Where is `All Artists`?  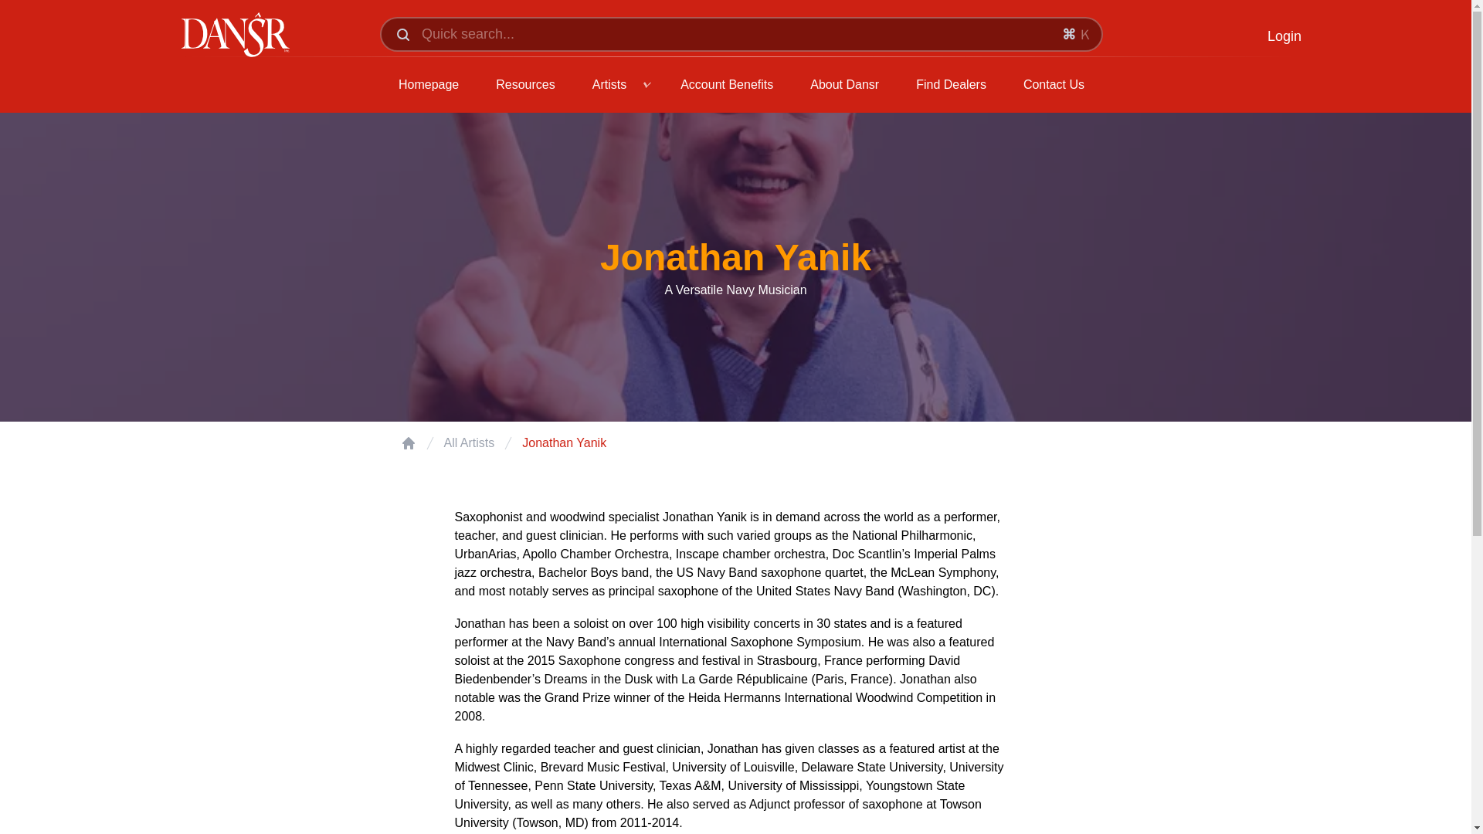
All Artists is located at coordinates (468, 443).